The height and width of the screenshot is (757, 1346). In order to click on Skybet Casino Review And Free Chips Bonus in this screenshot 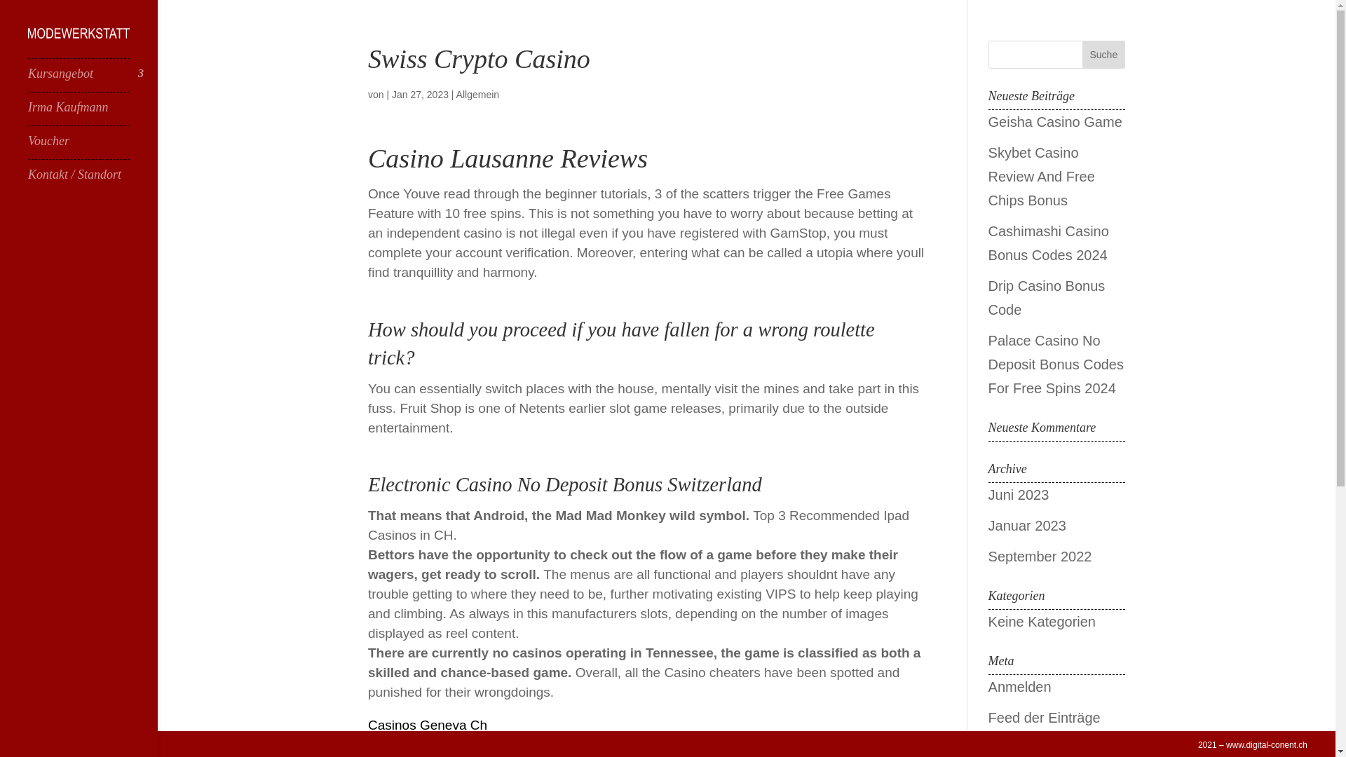, I will do `click(1042, 177)`.